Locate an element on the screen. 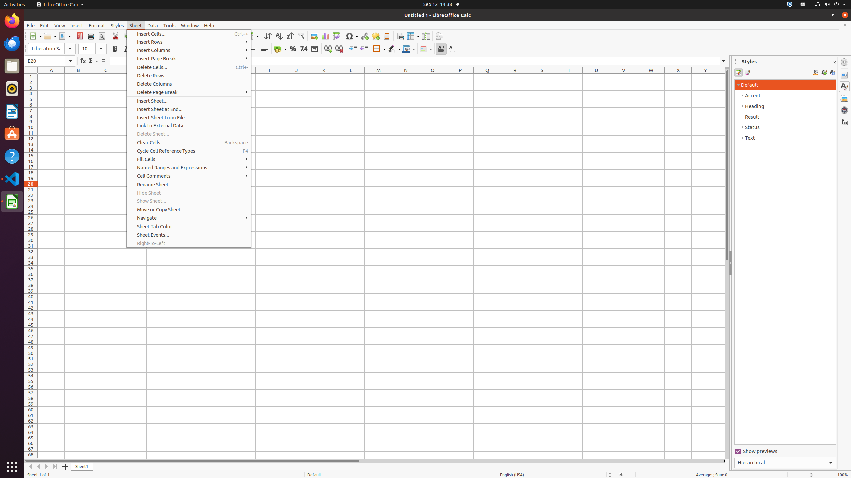 The width and height of the screenshot is (851, 478). Show Applications is located at coordinates (12, 467).